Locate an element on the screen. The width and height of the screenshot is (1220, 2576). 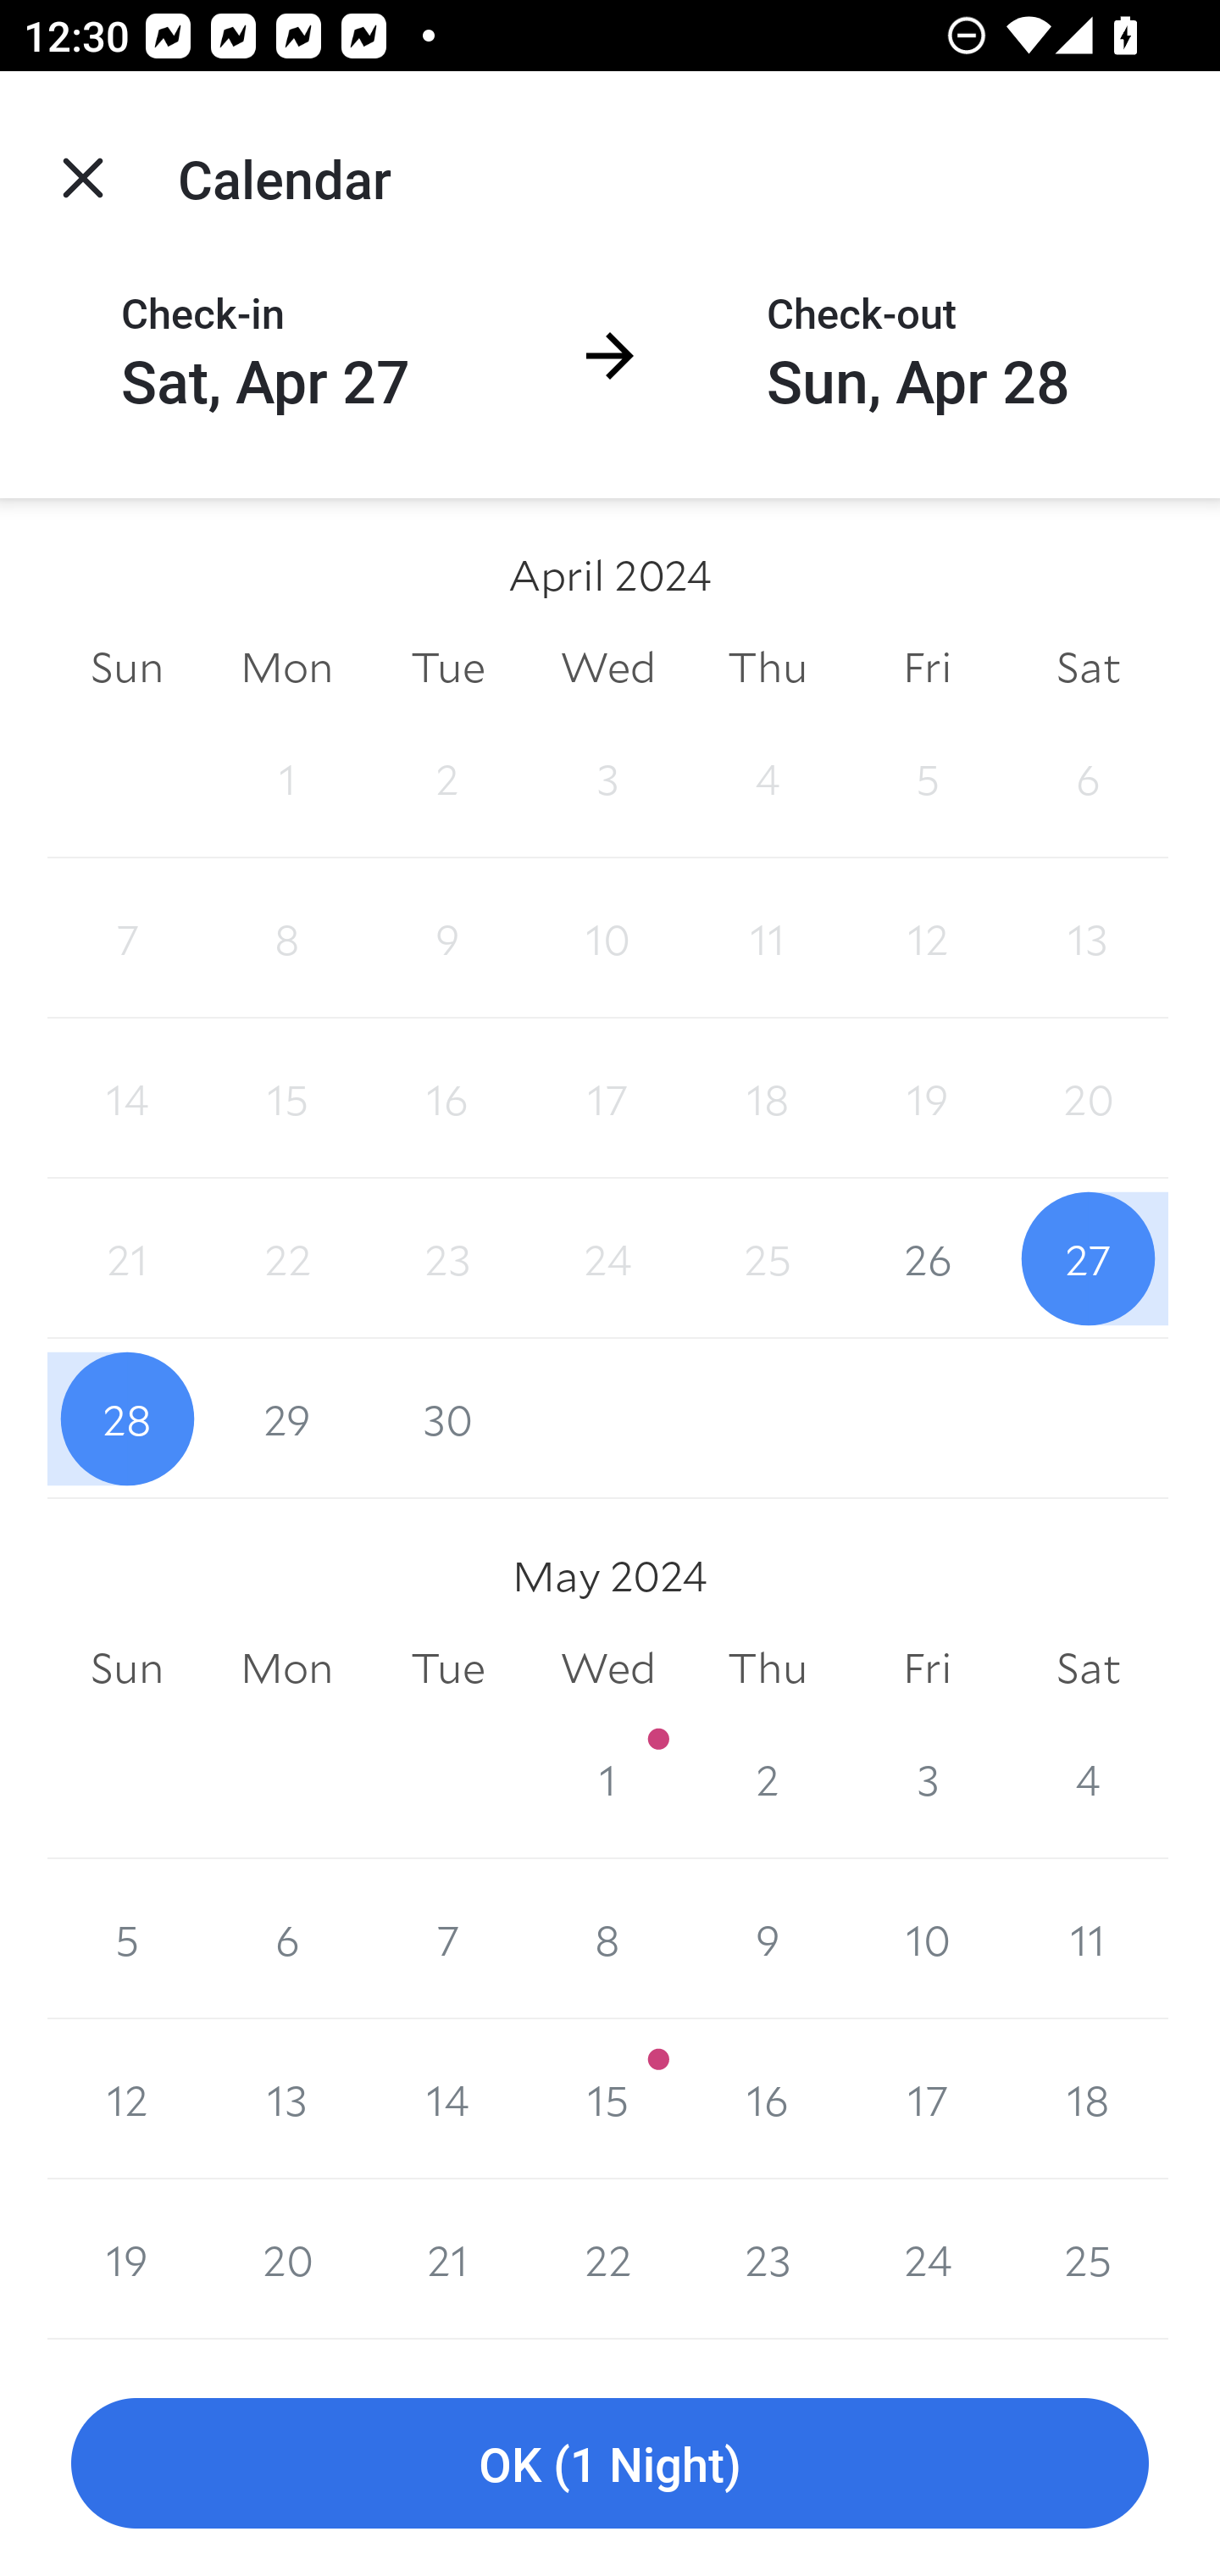
Mon is located at coordinates (286, 666).